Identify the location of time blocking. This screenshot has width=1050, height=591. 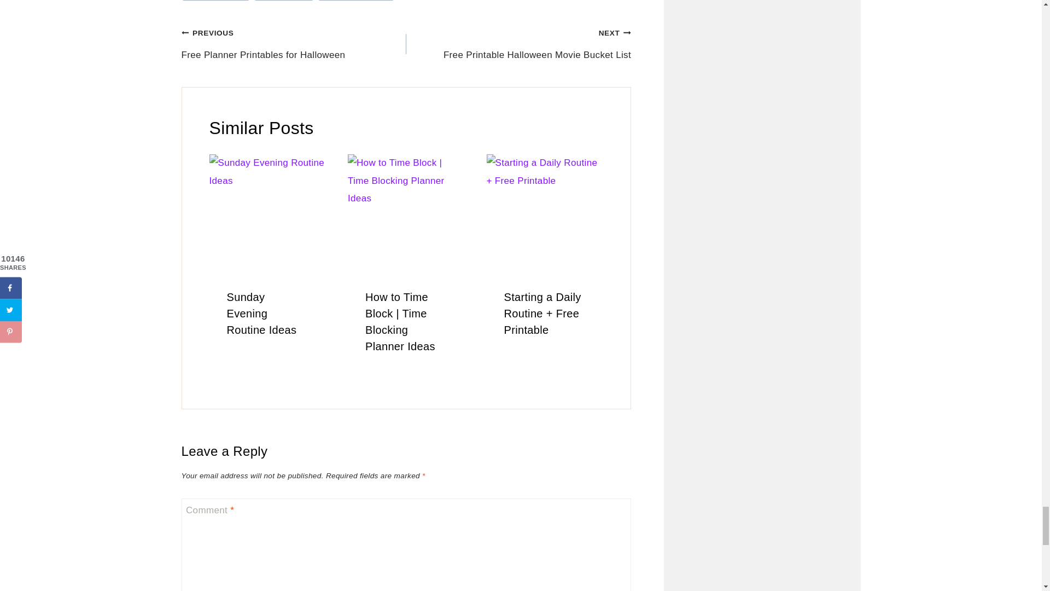
(284, 1).